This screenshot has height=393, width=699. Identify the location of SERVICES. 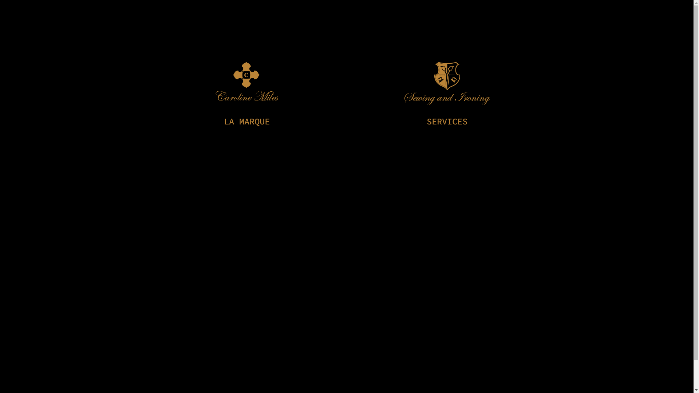
(447, 122).